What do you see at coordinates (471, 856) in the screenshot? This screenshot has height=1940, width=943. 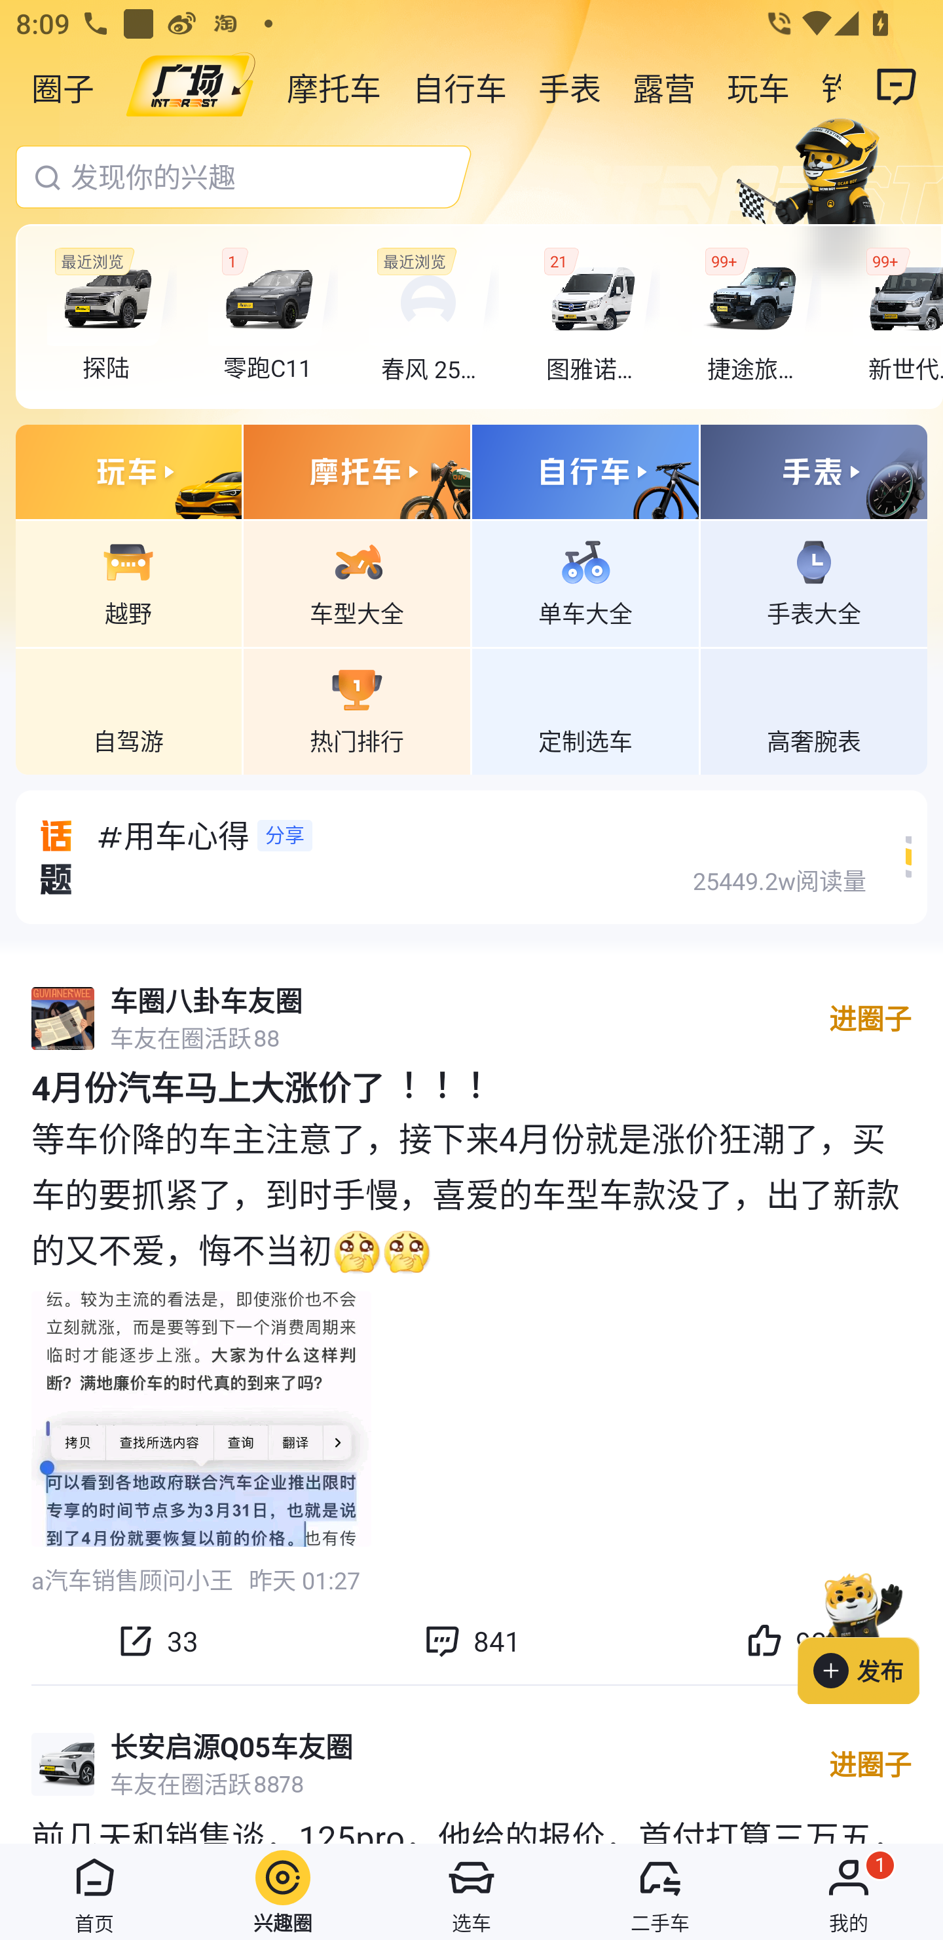 I see ` 用车心得 分享 25449.2w阅读量` at bounding box center [471, 856].